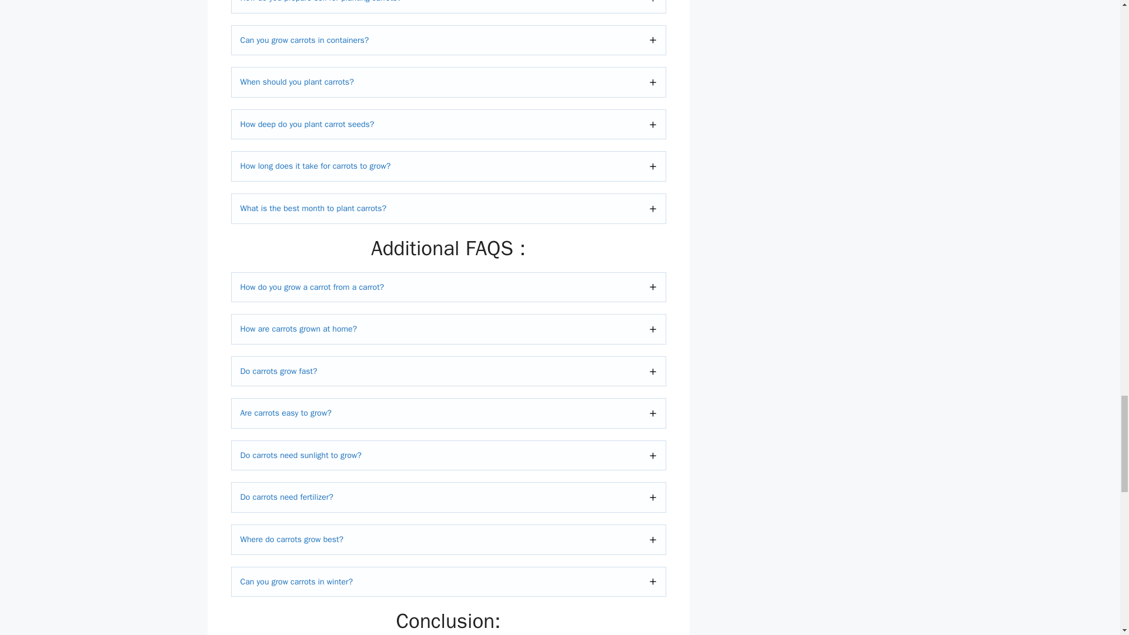 Image resolution: width=1129 pixels, height=635 pixels. I want to click on How do you prepare soil for planting carrots?, so click(448, 6).